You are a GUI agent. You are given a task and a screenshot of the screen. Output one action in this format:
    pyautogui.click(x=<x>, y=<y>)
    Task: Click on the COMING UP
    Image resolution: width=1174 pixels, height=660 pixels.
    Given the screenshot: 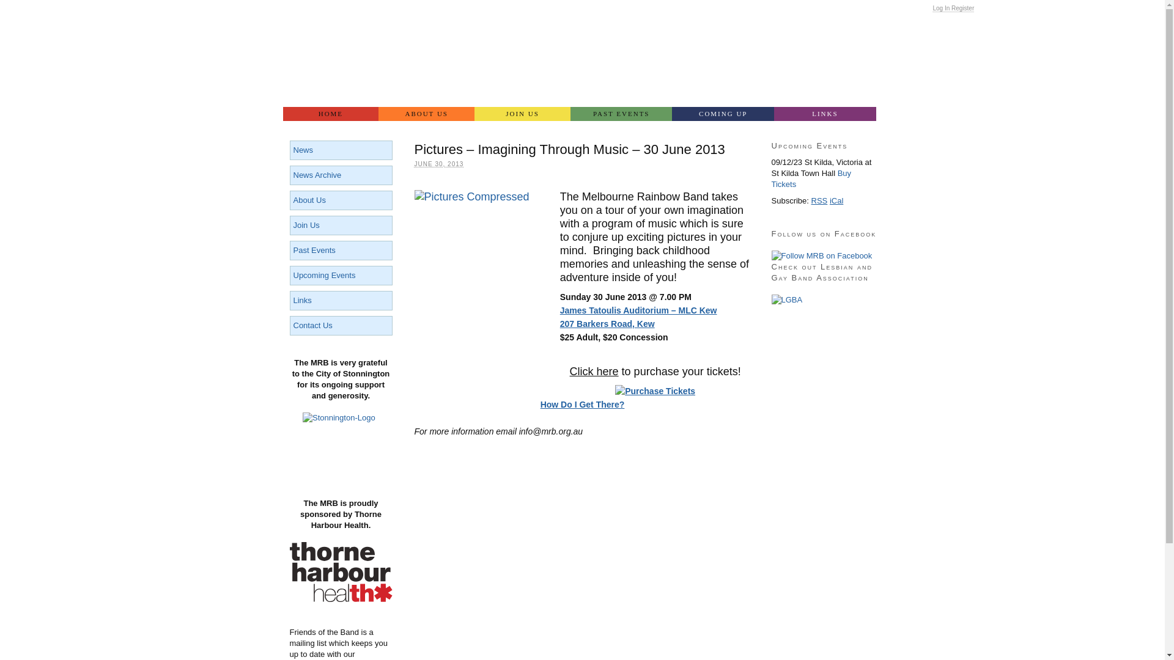 What is the action you would take?
    pyautogui.click(x=723, y=114)
    